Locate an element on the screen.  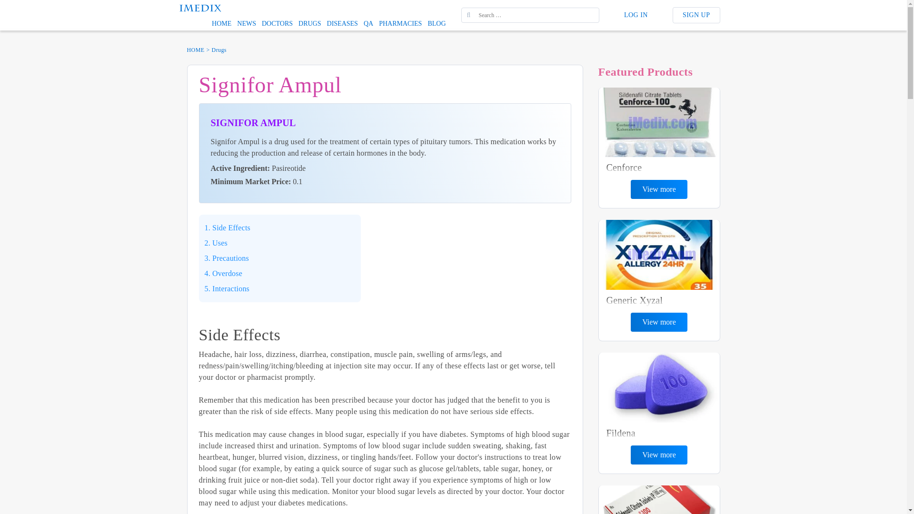
iMedix: Your Personal Health Advisor. is located at coordinates (200, 7).